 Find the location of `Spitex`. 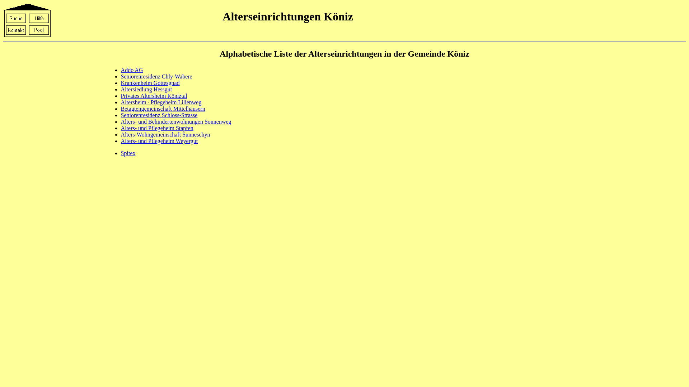

Spitex is located at coordinates (128, 153).